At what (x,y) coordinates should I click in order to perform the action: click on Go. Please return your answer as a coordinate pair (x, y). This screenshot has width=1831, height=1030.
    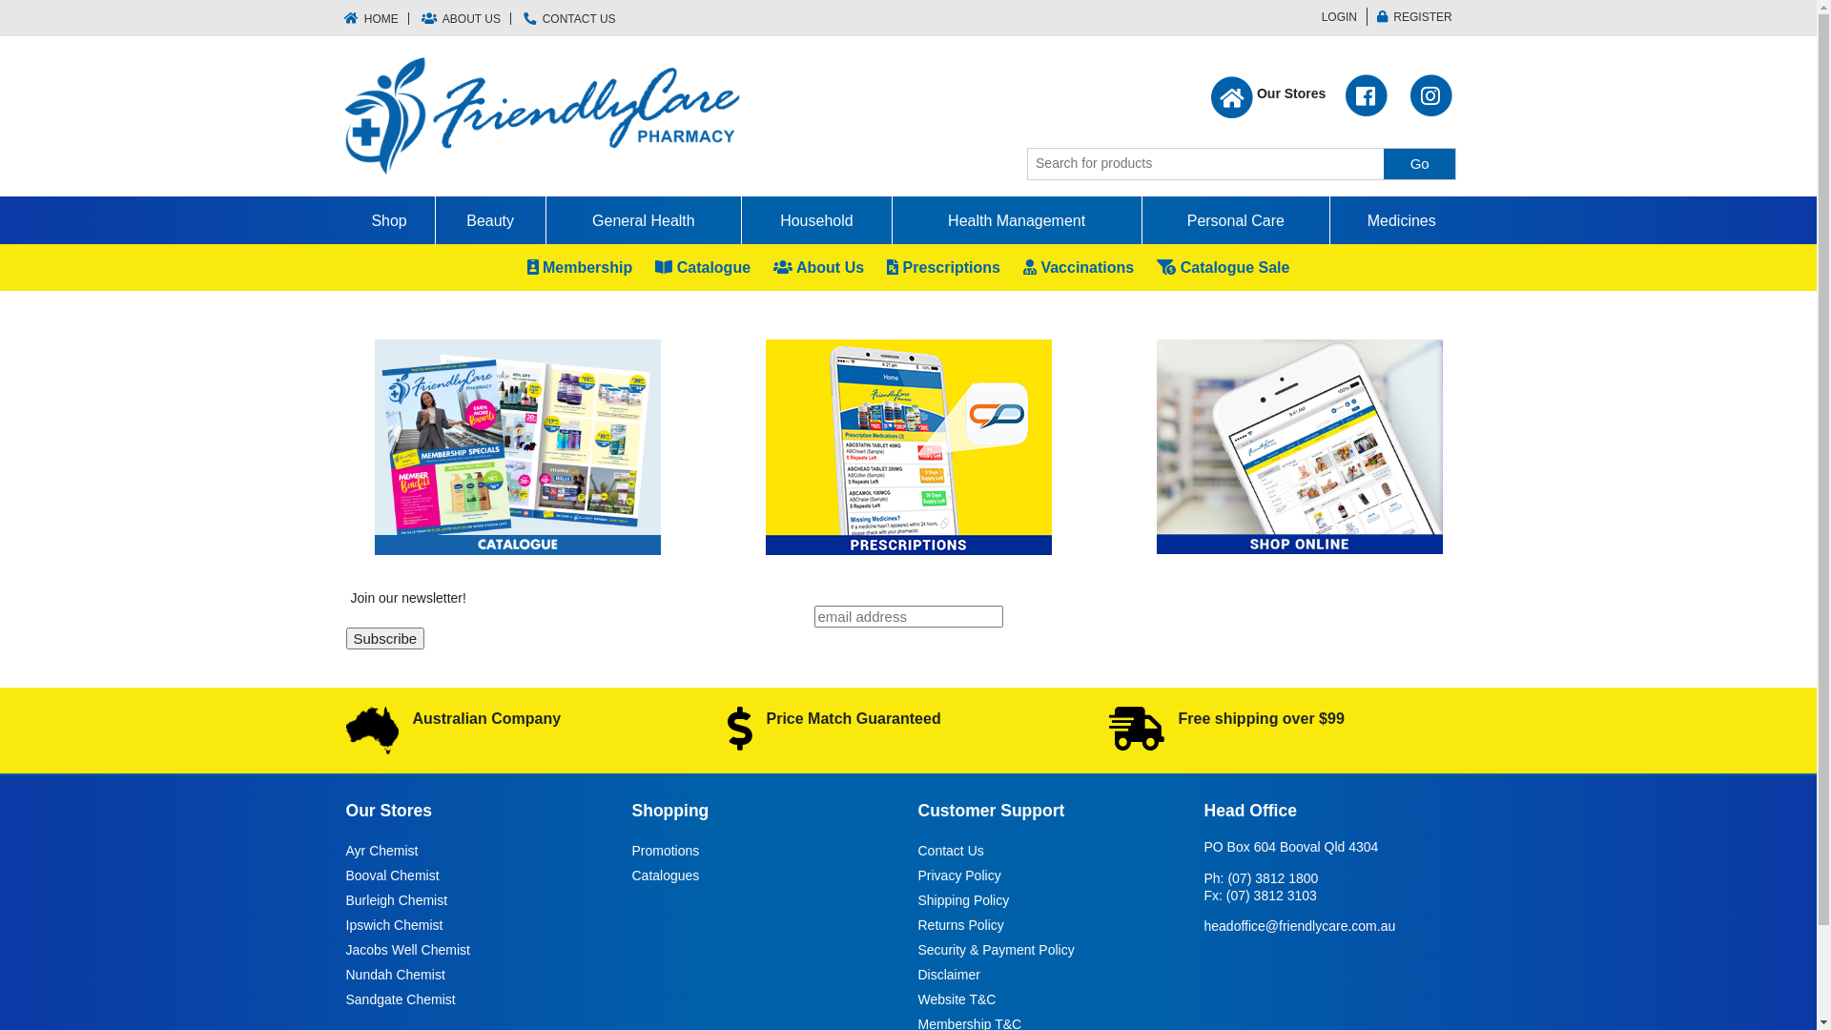
    Looking at the image, I should click on (1419, 164).